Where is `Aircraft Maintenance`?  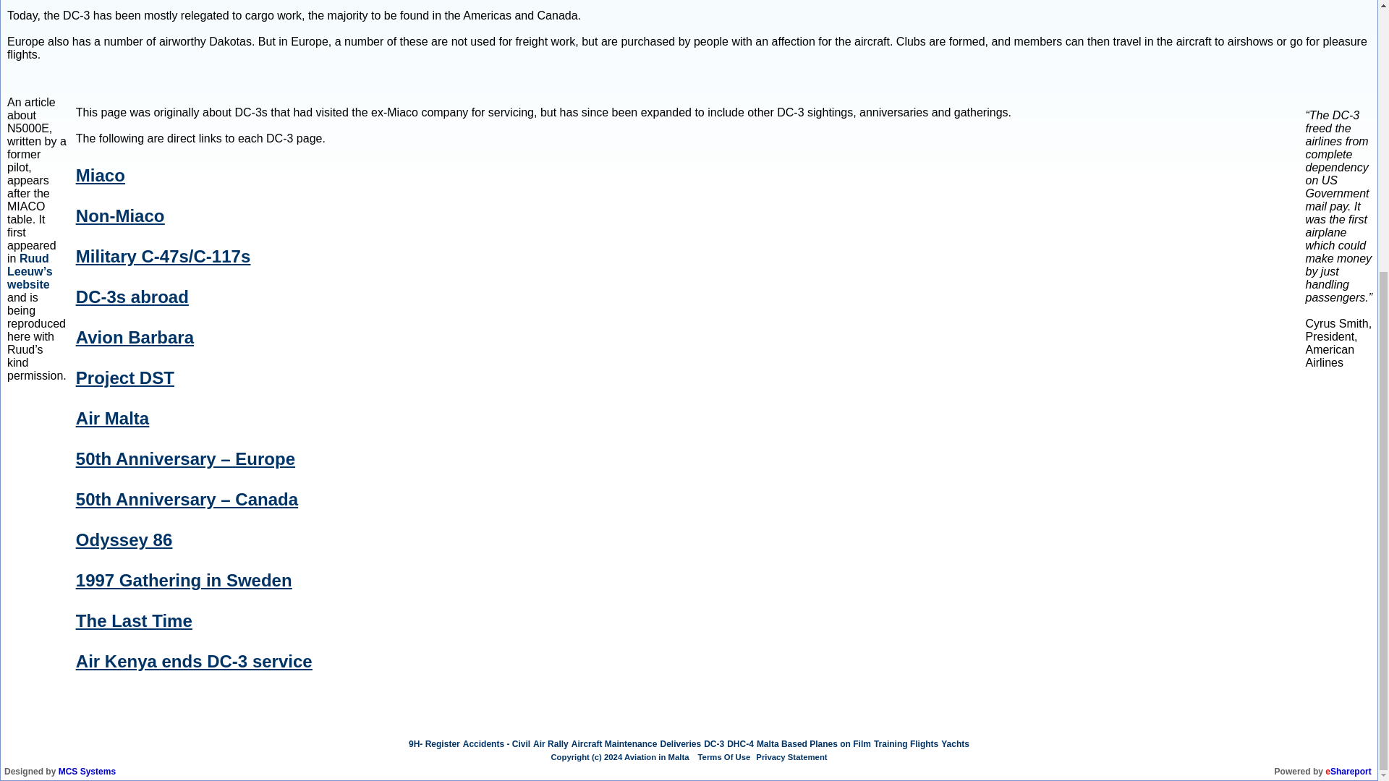 Aircraft Maintenance is located at coordinates (613, 743).